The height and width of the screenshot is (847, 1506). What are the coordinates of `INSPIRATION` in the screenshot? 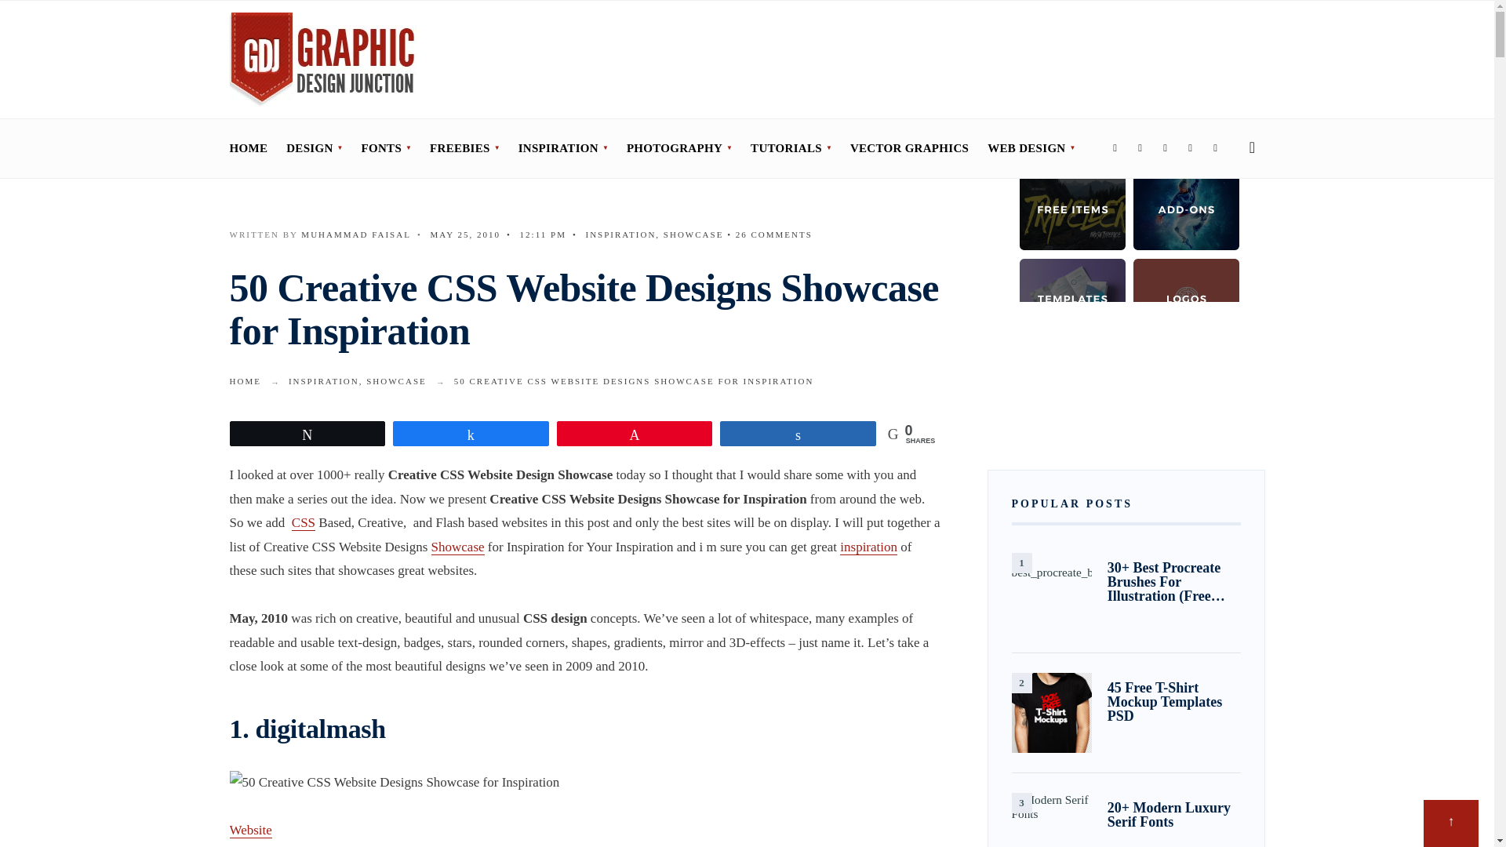 It's located at (563, 148).